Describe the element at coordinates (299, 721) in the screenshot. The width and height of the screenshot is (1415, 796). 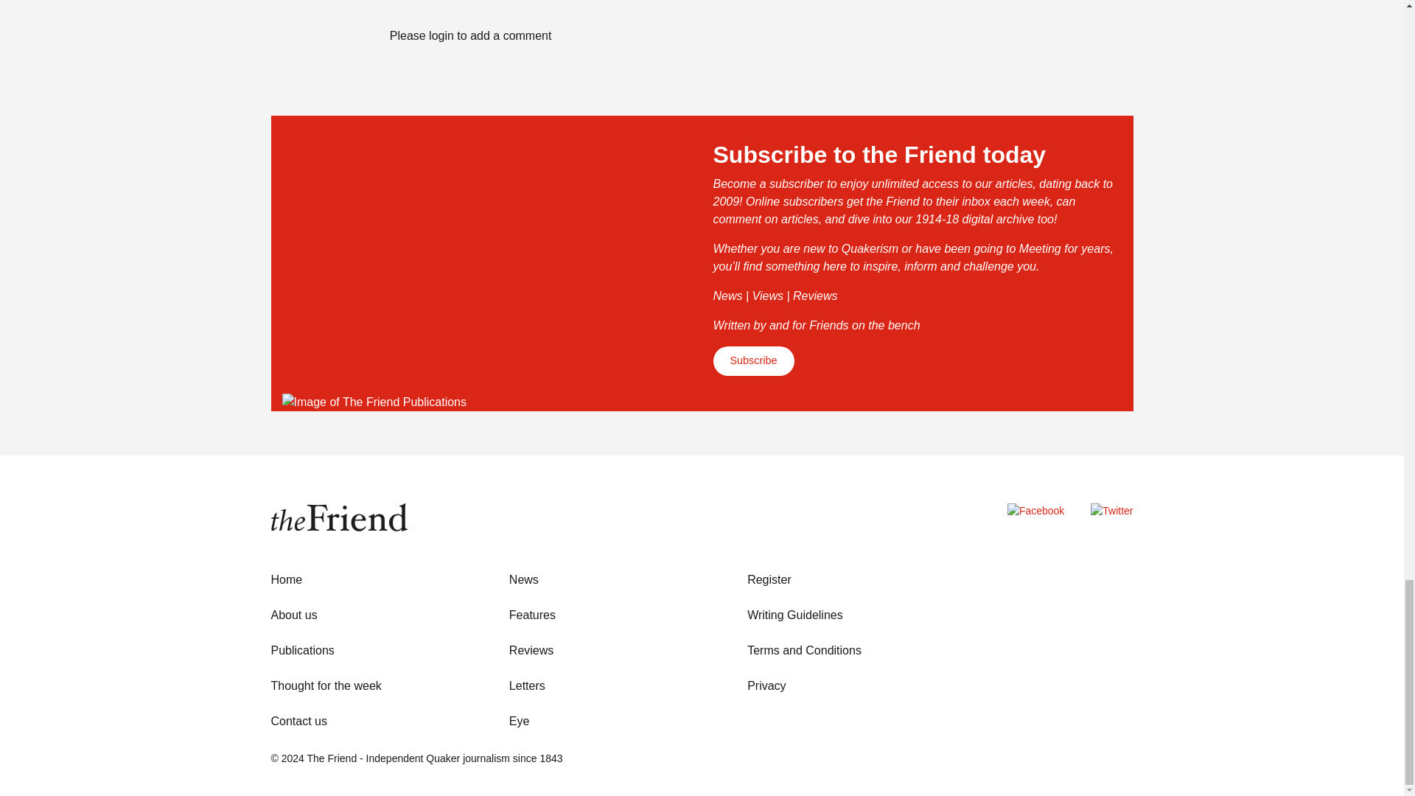
I see `Contact us` at that location.